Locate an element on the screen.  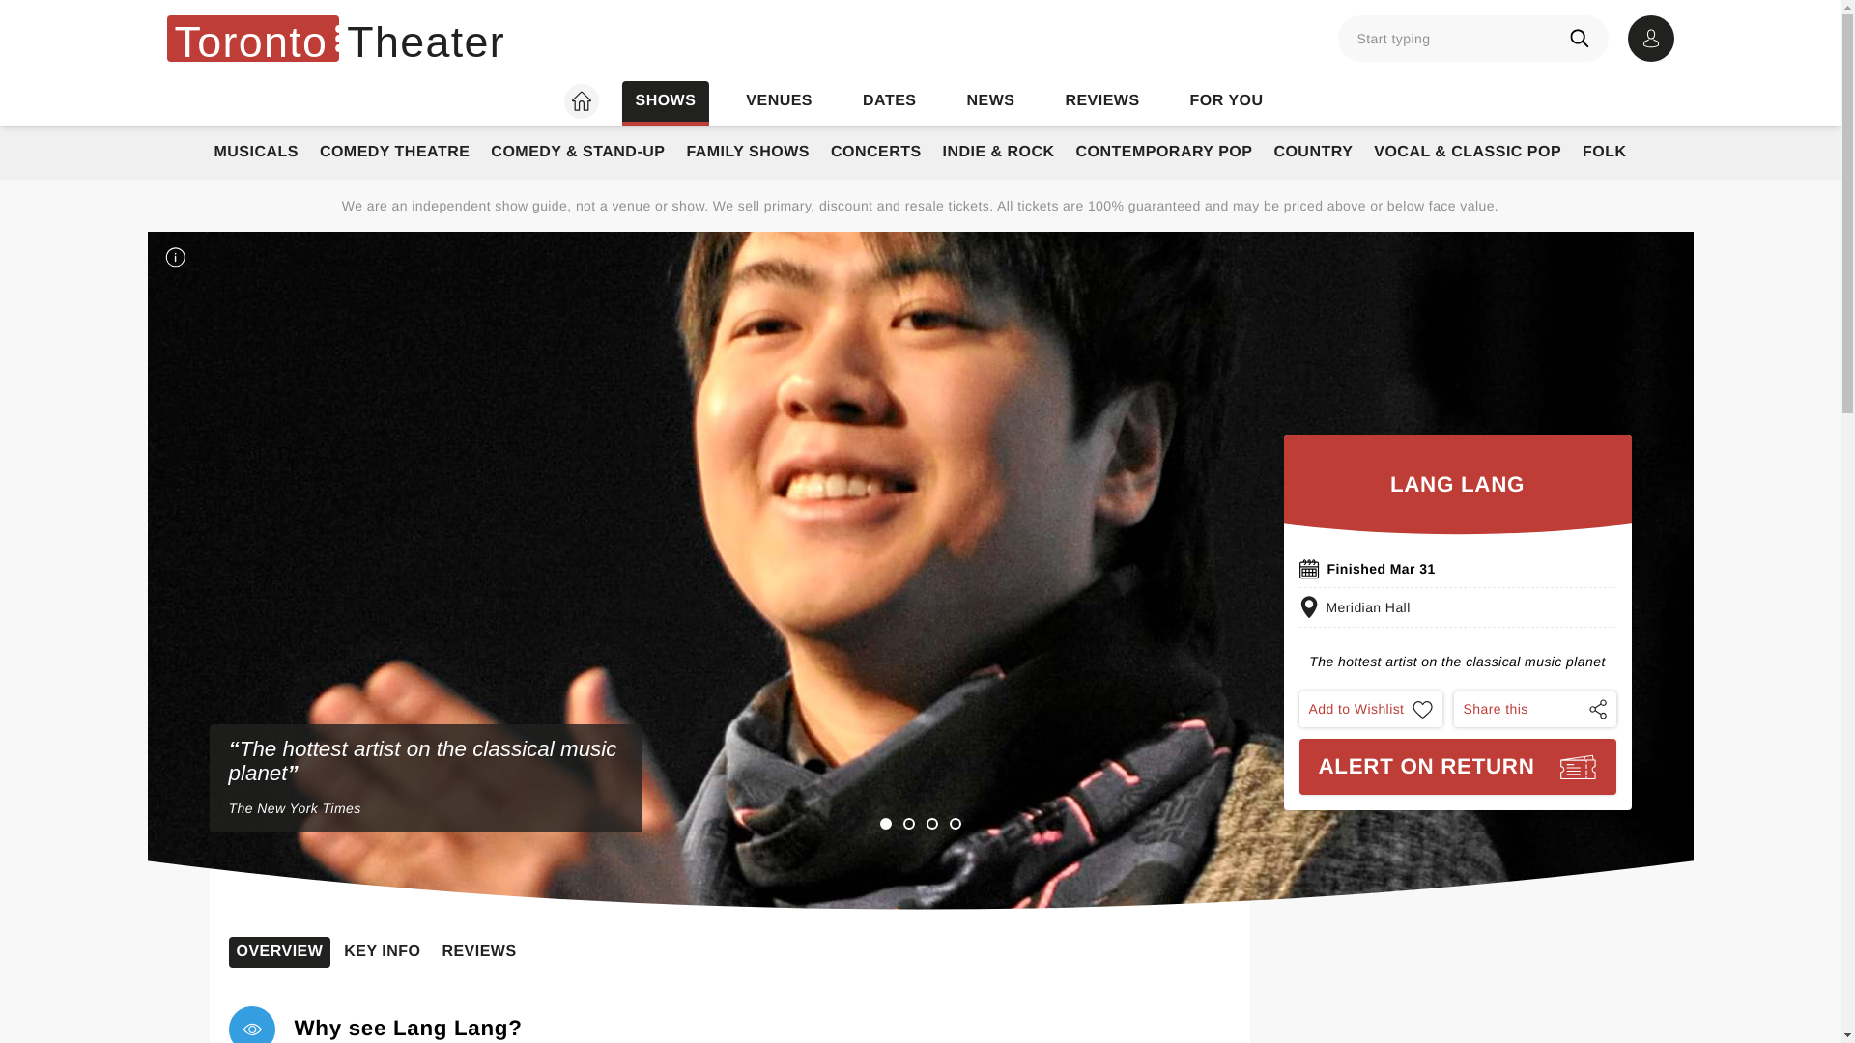
SHOWS is located at coordinates (665, 102).